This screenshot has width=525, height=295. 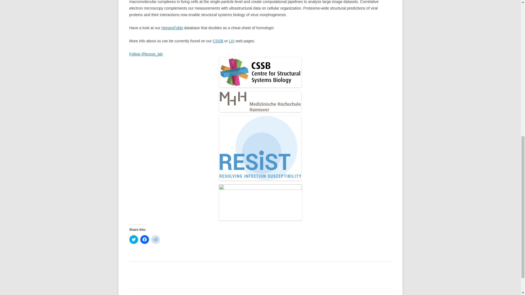 What do you see at coordinates (232, 41) in the screenshot?
I see `LIV` at bounding box center [232, 41].